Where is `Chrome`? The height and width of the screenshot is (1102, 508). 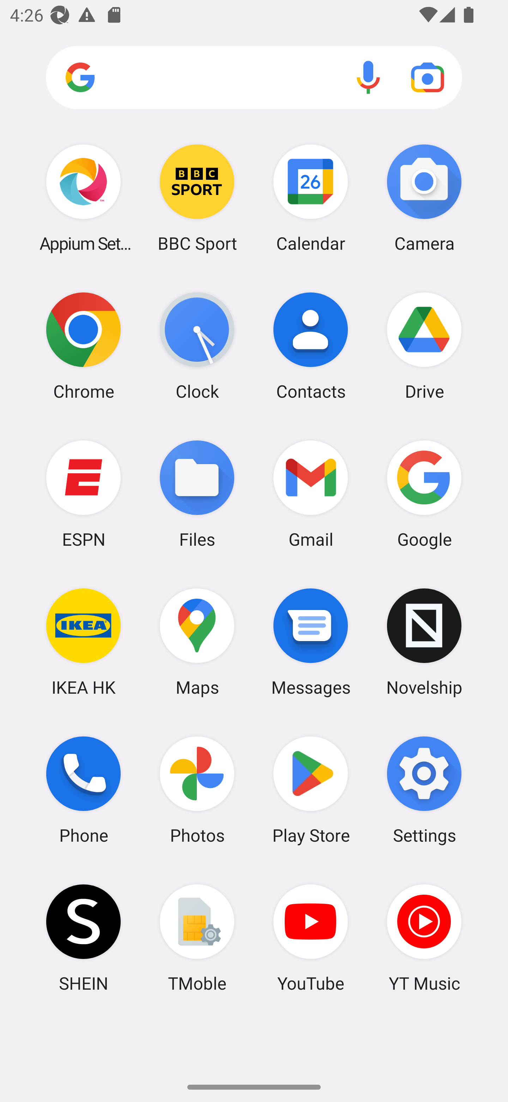 Chrome is located at coordinates (83, 346).